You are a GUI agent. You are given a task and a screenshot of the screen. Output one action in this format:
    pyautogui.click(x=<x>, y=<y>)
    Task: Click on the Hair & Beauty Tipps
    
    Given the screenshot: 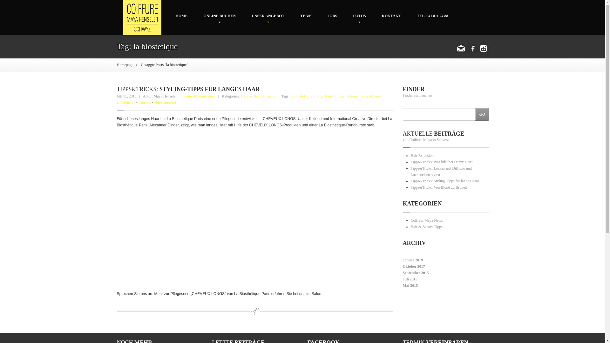 What is the action you would take?
    pyautogui.click(x=426, y=227)
    